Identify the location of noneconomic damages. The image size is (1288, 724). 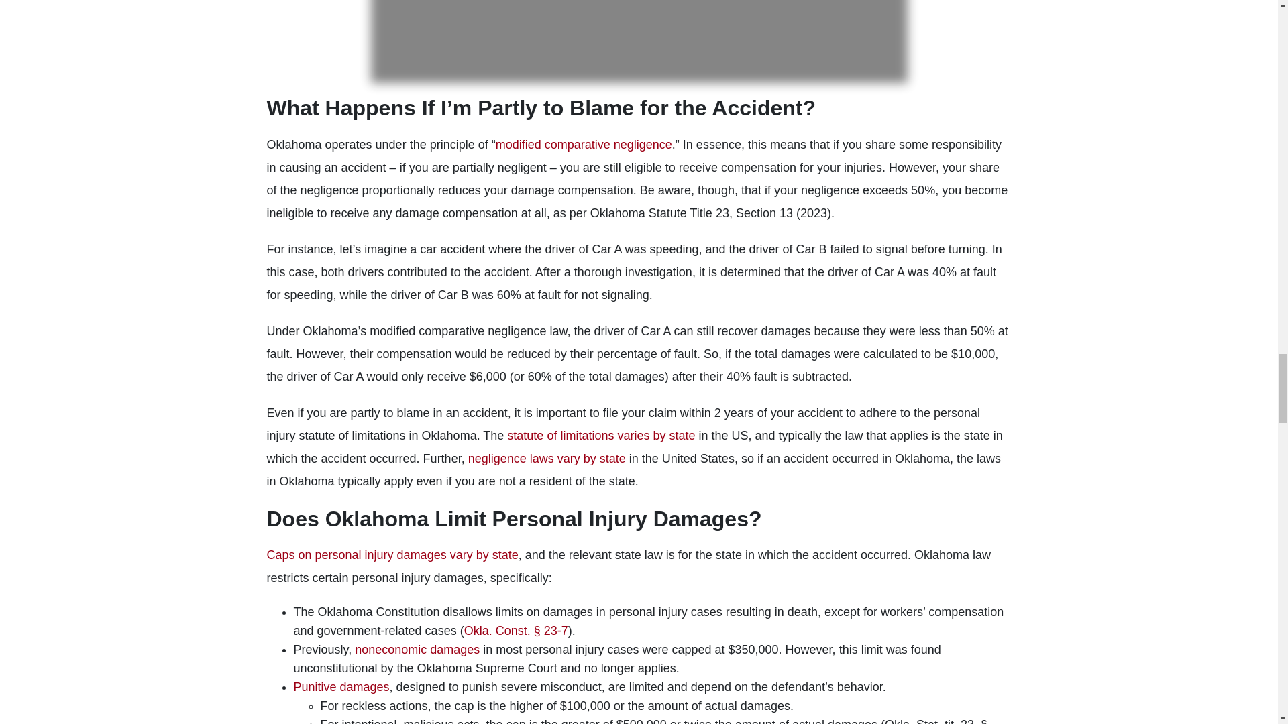
(417, 649).